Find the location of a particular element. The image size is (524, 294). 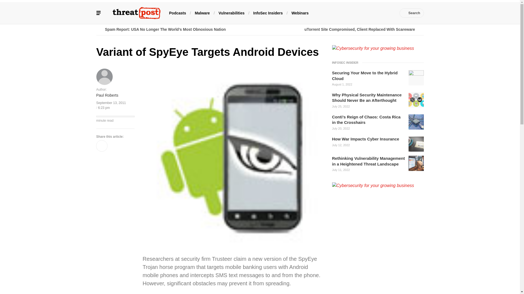

Instagram is located at coordinates (380, 13).